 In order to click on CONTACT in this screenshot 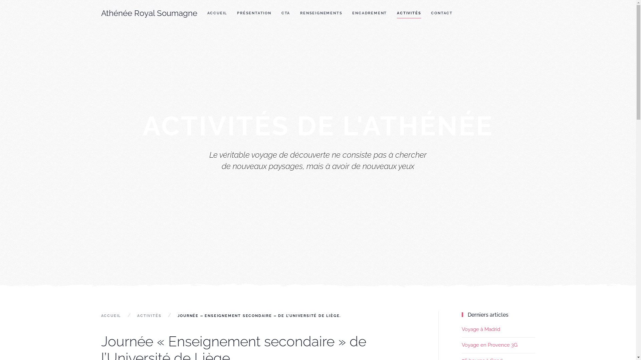, I will do `click(442, 13)`.